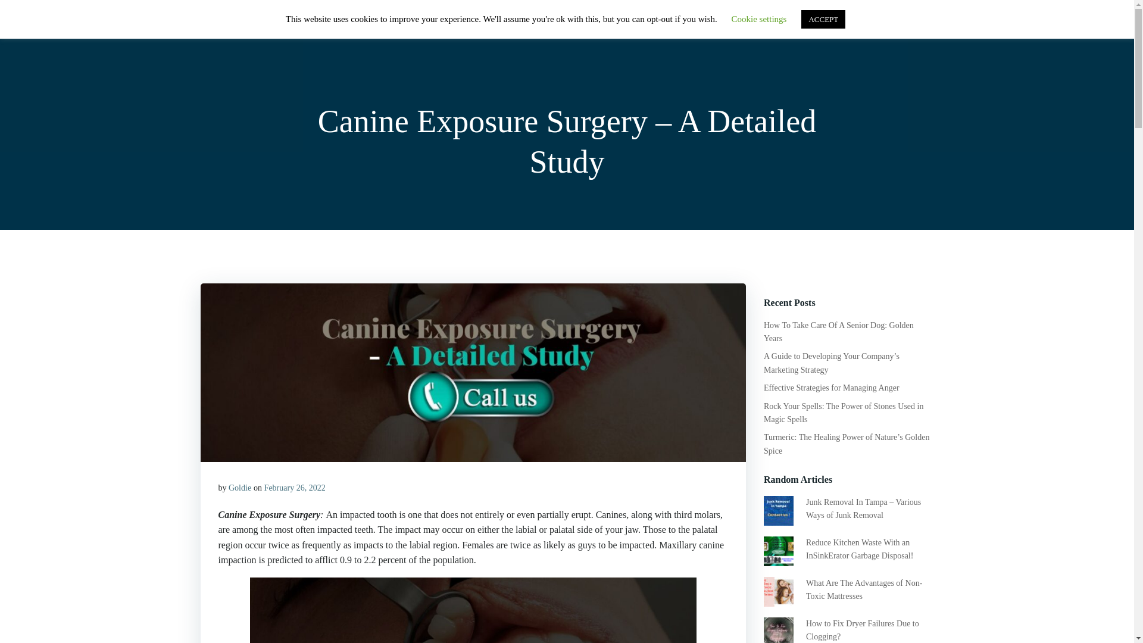 Image resolution: width=1143 pixels, height=643 pixels. I want to click on FyBix Pod, so click(231, 26).